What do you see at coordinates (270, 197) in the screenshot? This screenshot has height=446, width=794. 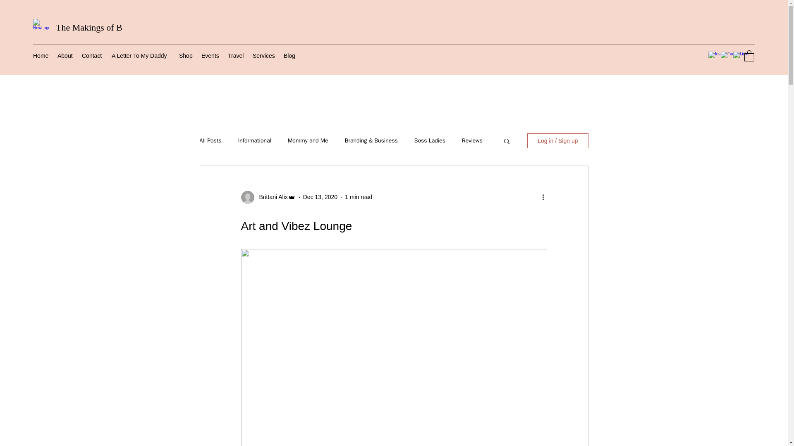 I see `Brittani Alix` at bounding box center [270, 197].